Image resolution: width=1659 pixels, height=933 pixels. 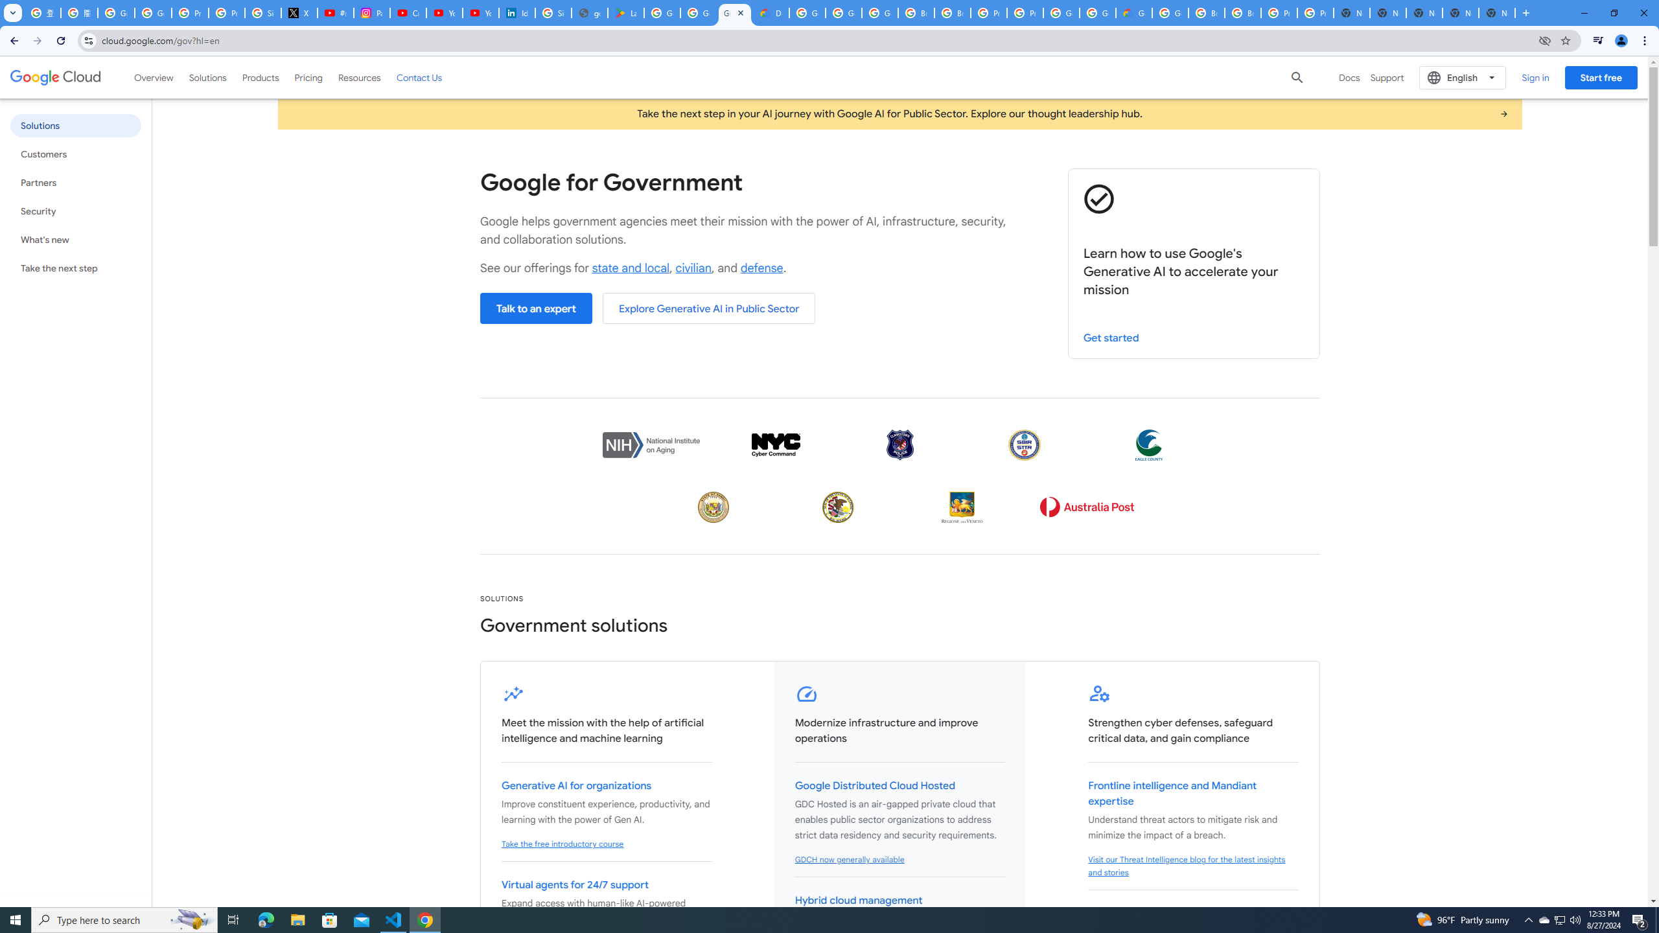 What do you see at coordinates (56, 77) in the screenshot?
I see `Google Cloud` at bounding box center [56, 77].